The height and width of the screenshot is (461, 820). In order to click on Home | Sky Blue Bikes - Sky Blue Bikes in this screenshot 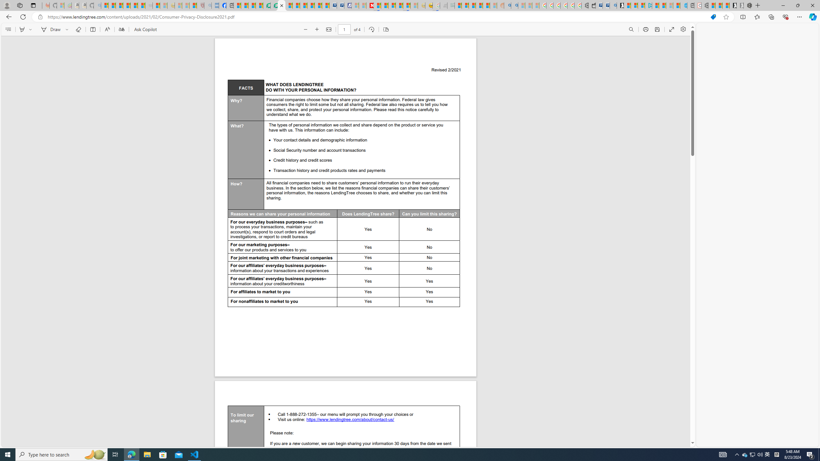, I will do `click(683, 5)`.